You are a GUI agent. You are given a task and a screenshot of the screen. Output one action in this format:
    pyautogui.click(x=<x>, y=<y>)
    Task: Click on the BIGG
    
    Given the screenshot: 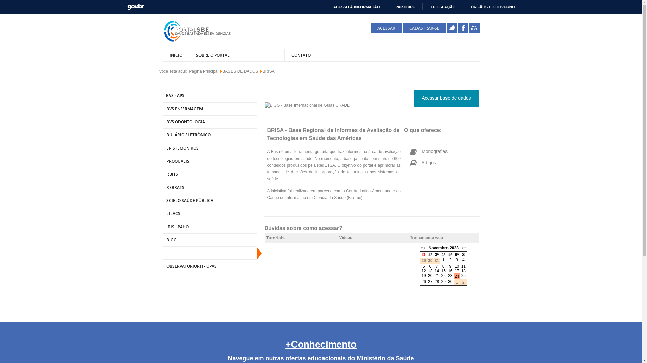 What is the action you would take?
    pyautogui.click(x=210, y=240)
    